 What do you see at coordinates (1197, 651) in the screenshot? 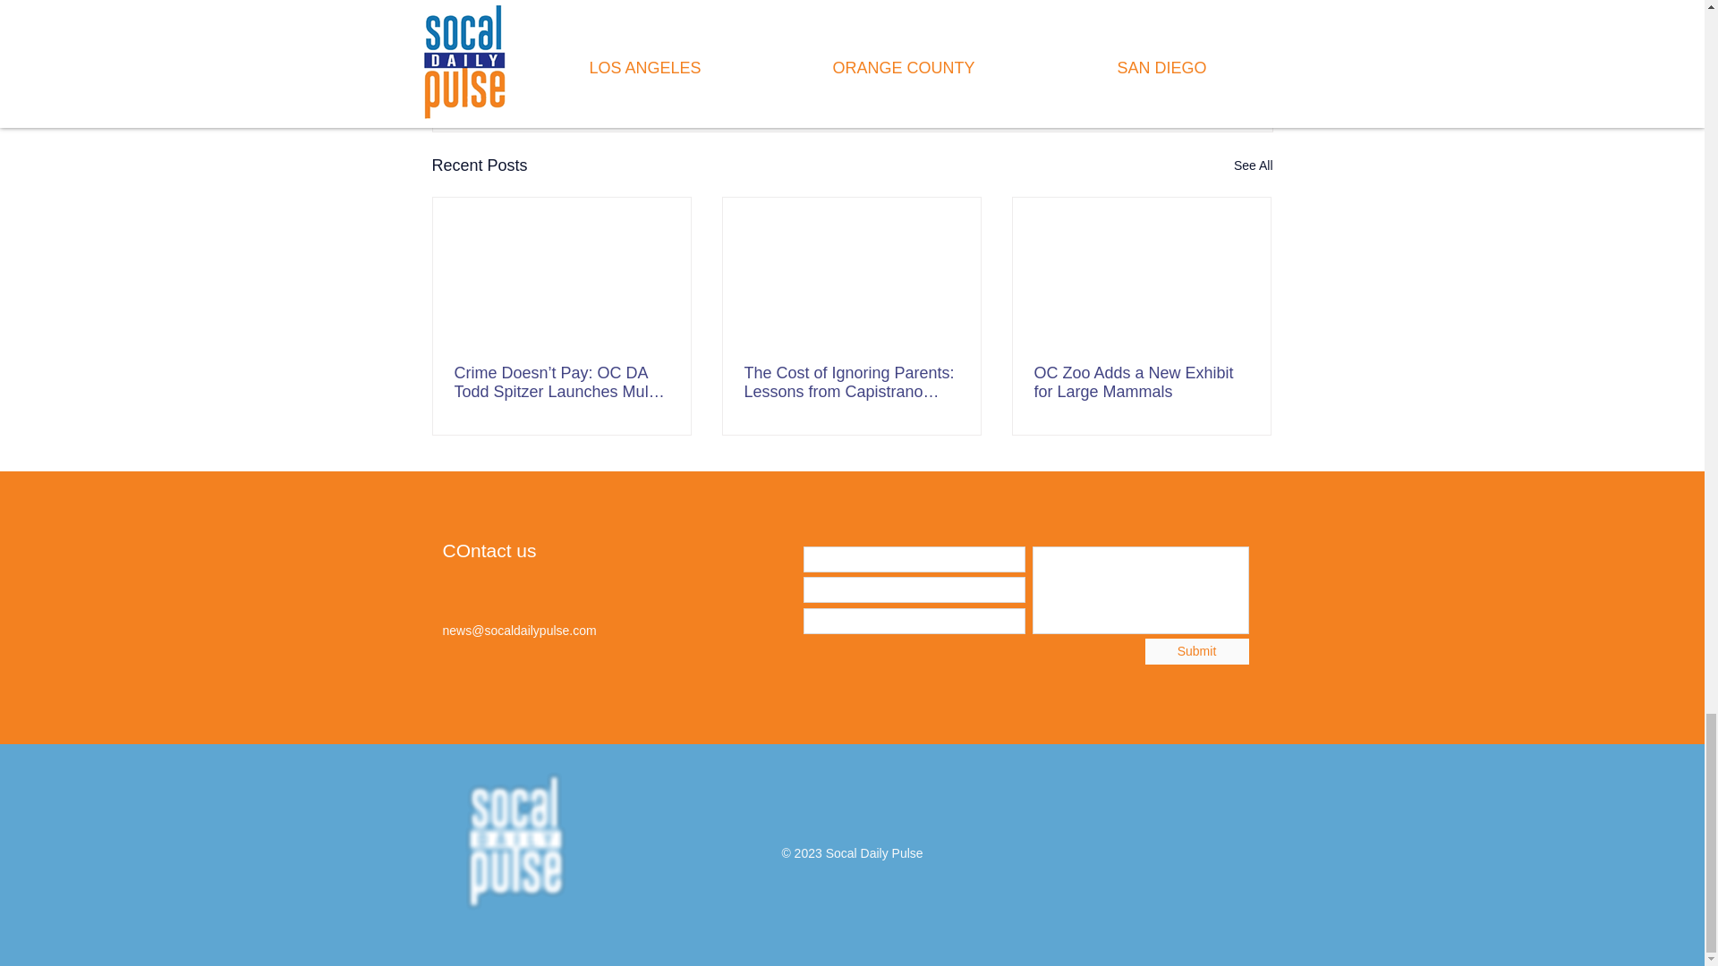
I see `Submit` at bounding box center [1197, 651].